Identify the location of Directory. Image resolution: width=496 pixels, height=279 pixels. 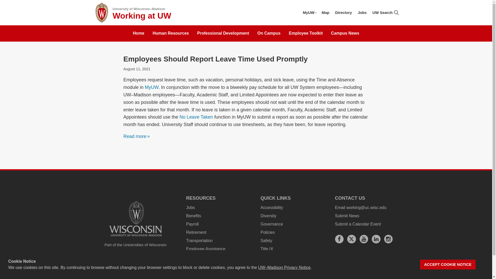
(343, 12).